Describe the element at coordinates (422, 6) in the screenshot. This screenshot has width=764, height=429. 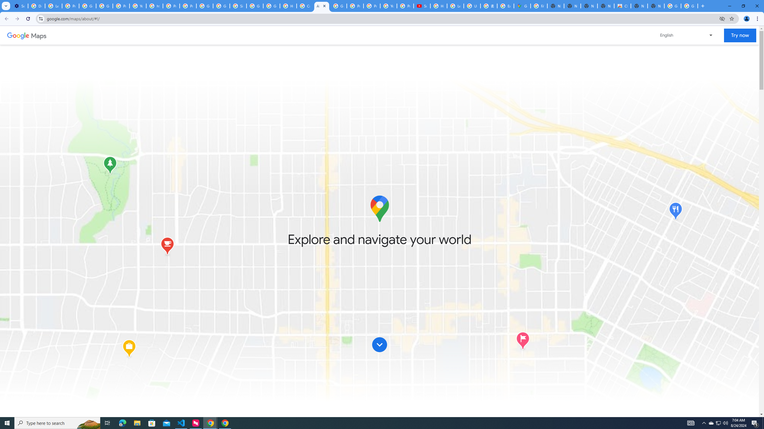
I see `Subscriptions - YouTube` at that location.